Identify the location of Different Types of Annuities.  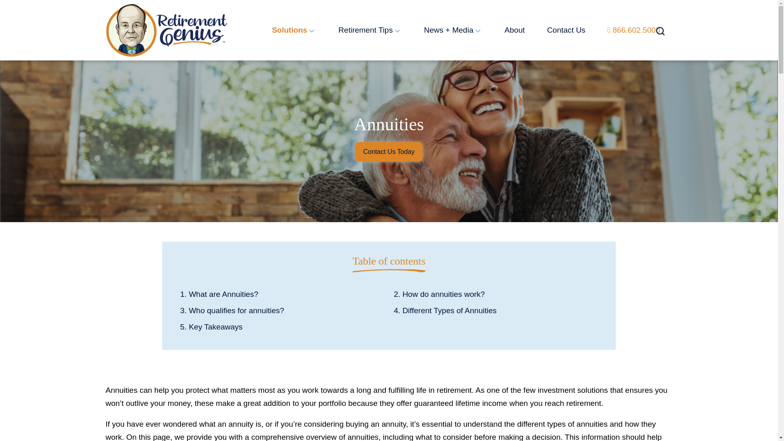
(495, 312).